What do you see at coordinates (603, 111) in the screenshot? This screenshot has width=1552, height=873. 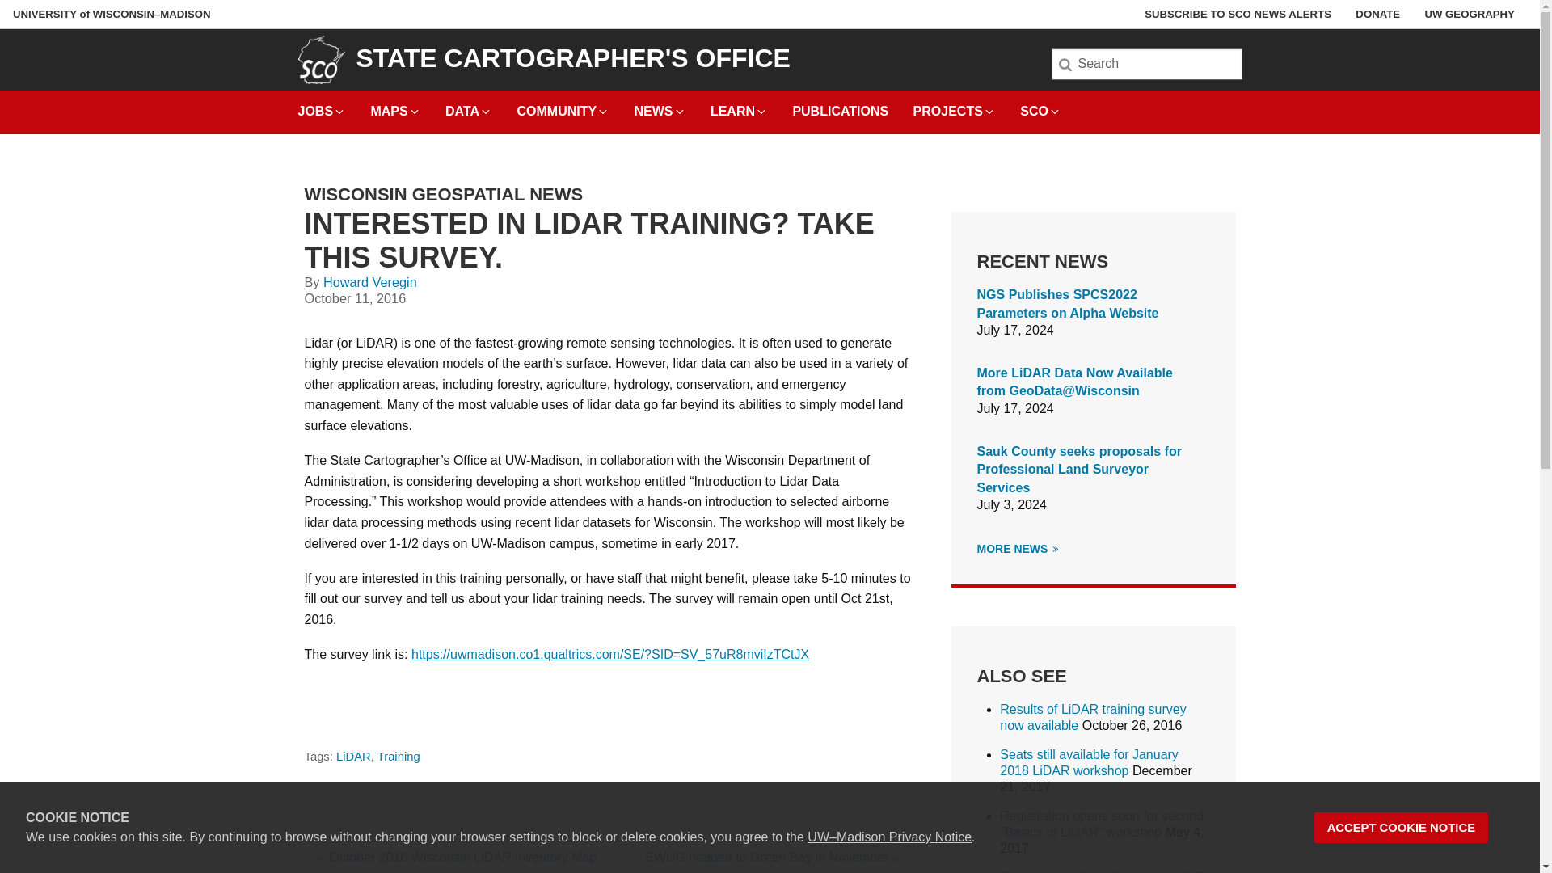 I see `EXPAND` at bounding box center [603, 111].